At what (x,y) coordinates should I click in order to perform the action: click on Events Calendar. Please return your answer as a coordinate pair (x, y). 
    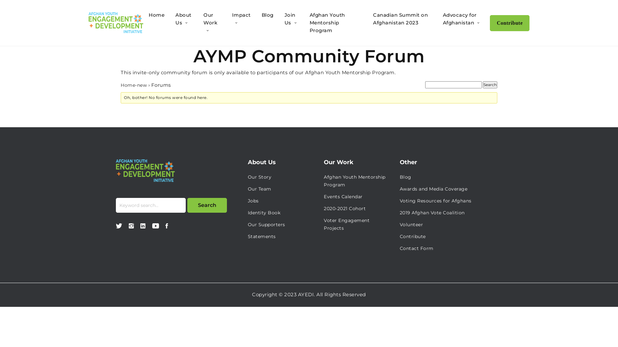
    Looking at the image, I should click on (343, 197).